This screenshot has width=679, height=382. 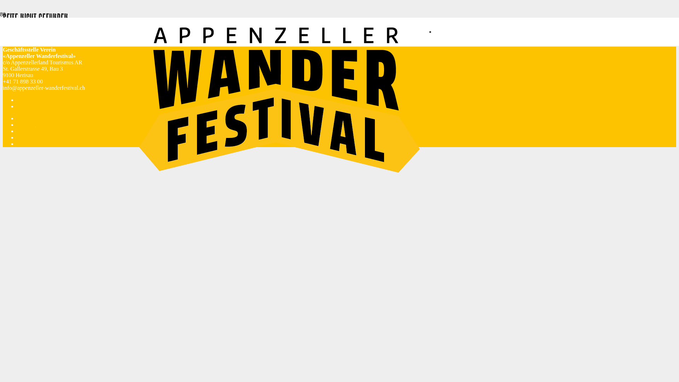 I want to click on info@appenzeller-wanderfestival.ch, so click(x=44, y=88).